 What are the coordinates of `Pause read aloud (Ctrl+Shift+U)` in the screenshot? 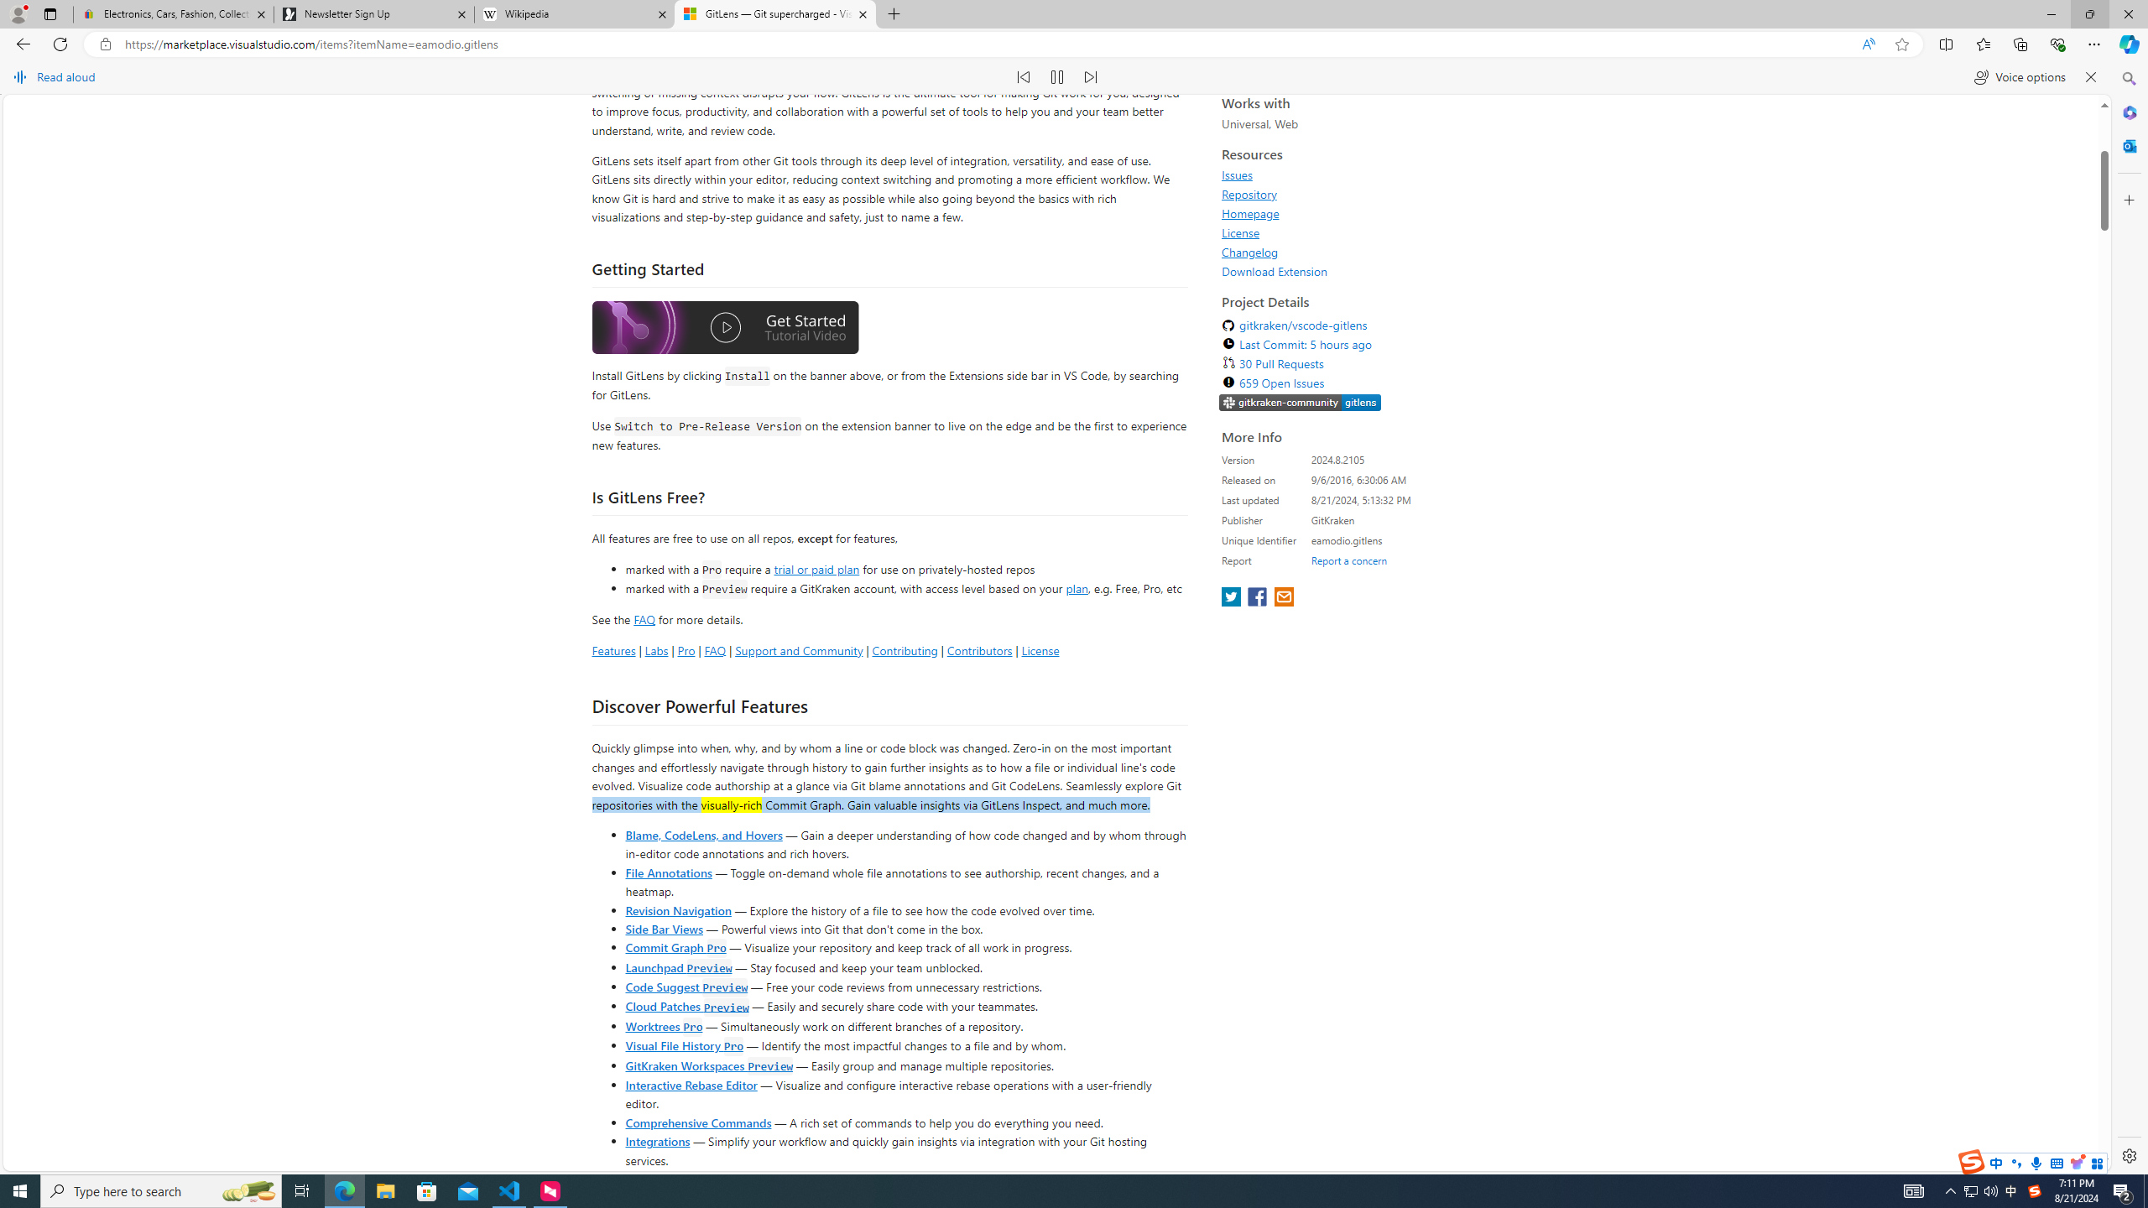 It's located at (1057, 77).